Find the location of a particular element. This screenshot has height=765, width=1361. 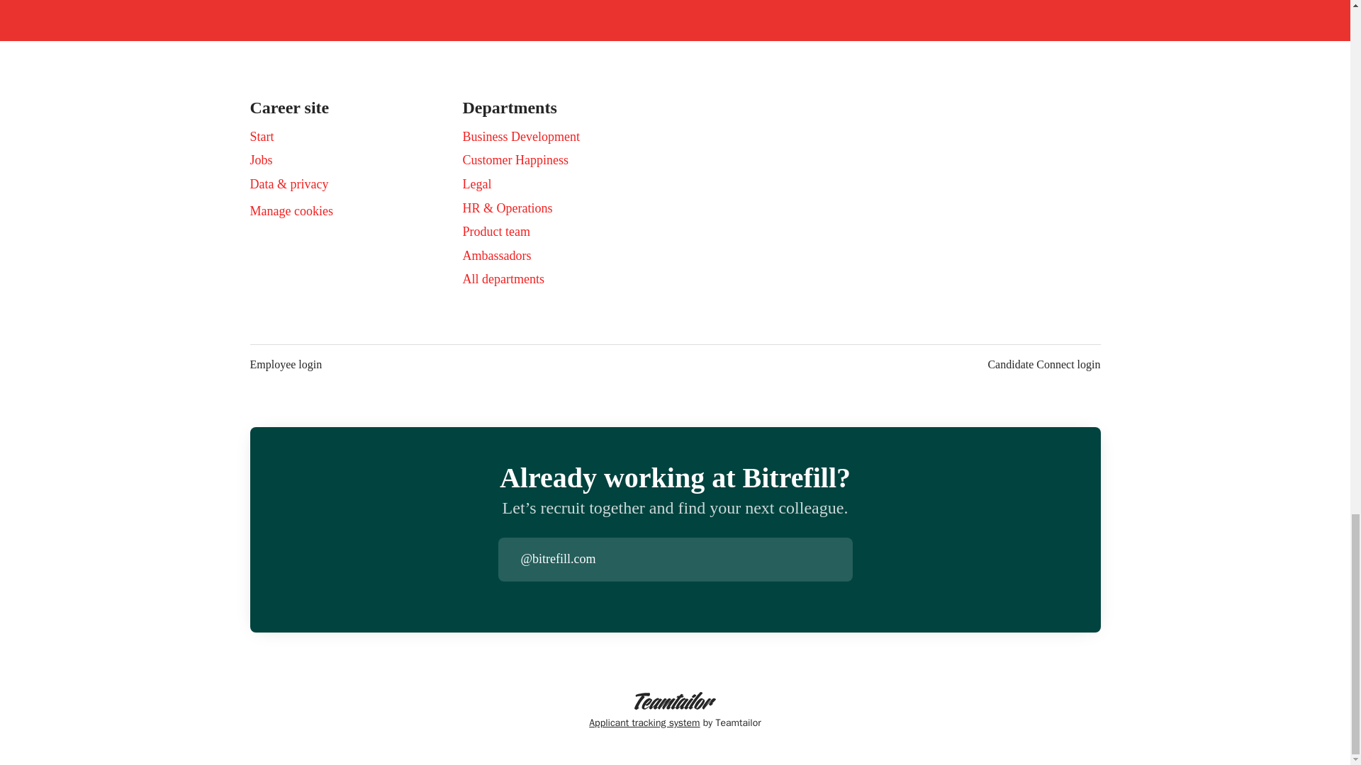

All departments is located at coordinates (503, 279).